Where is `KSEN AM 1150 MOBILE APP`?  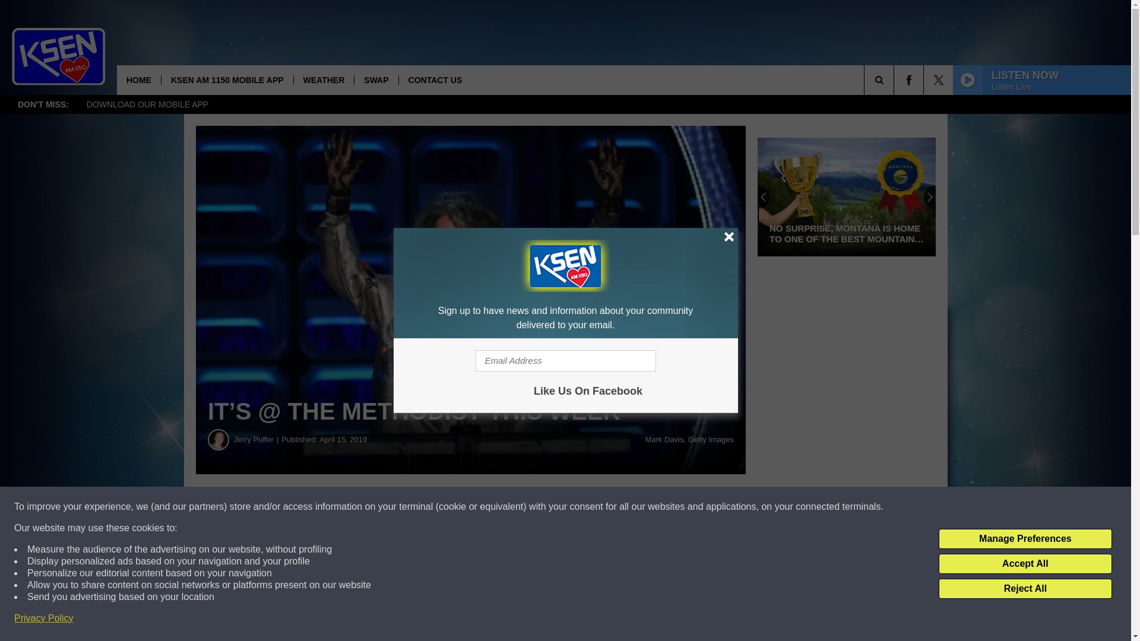
KSEN AM 1150 MOBILE APP is located at coordinates (227, 80).